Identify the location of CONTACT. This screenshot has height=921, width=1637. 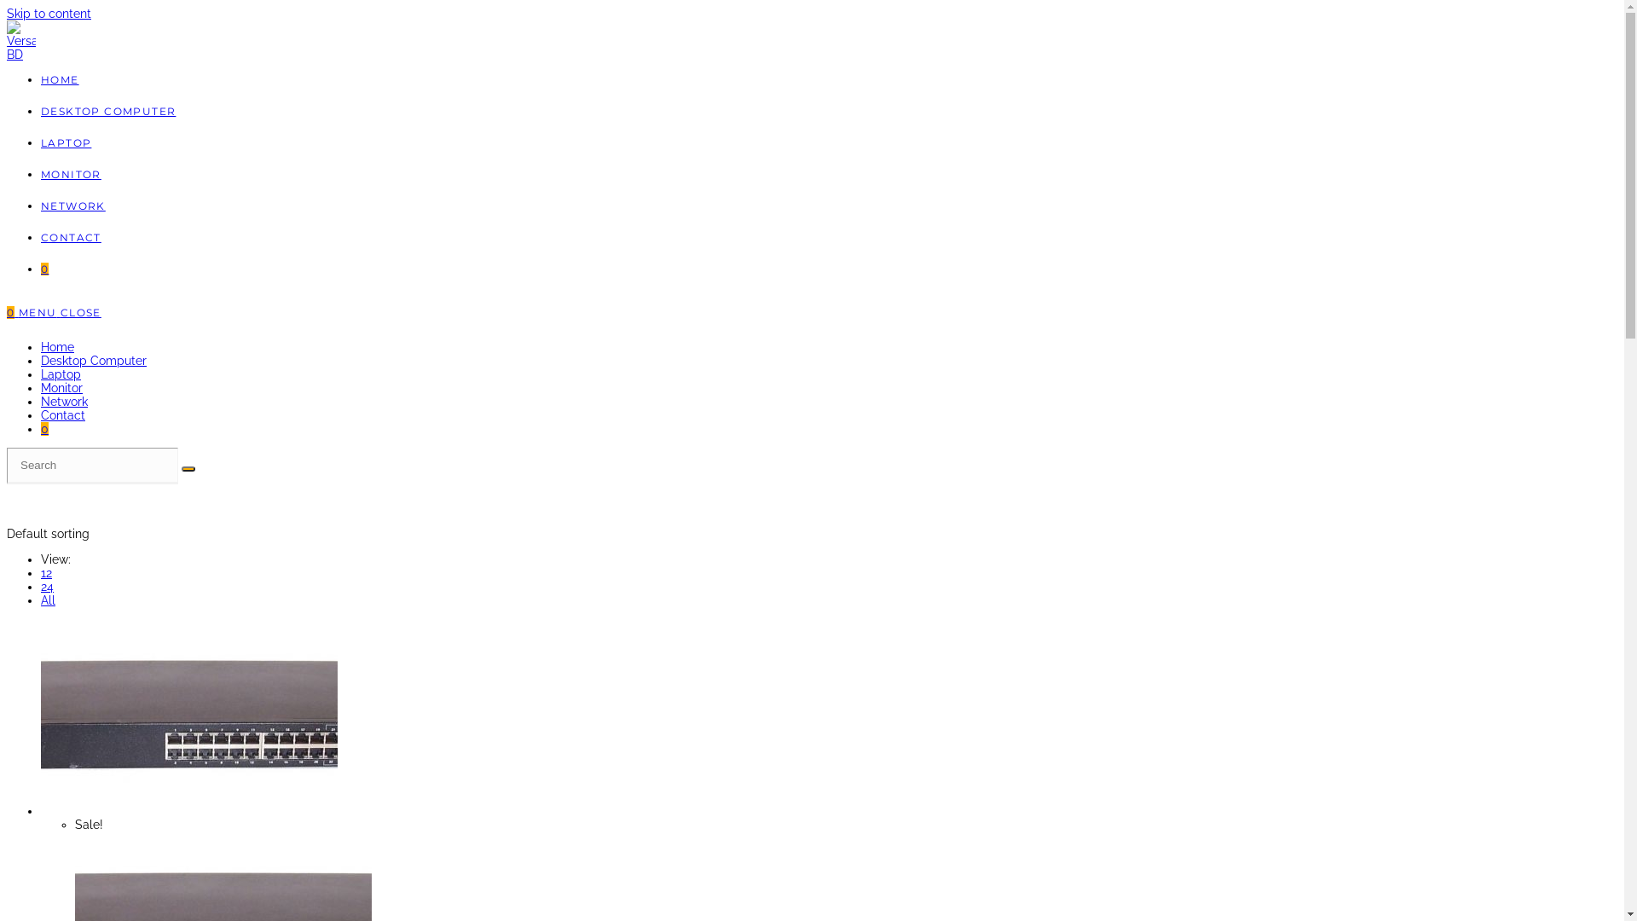
(72, 237).